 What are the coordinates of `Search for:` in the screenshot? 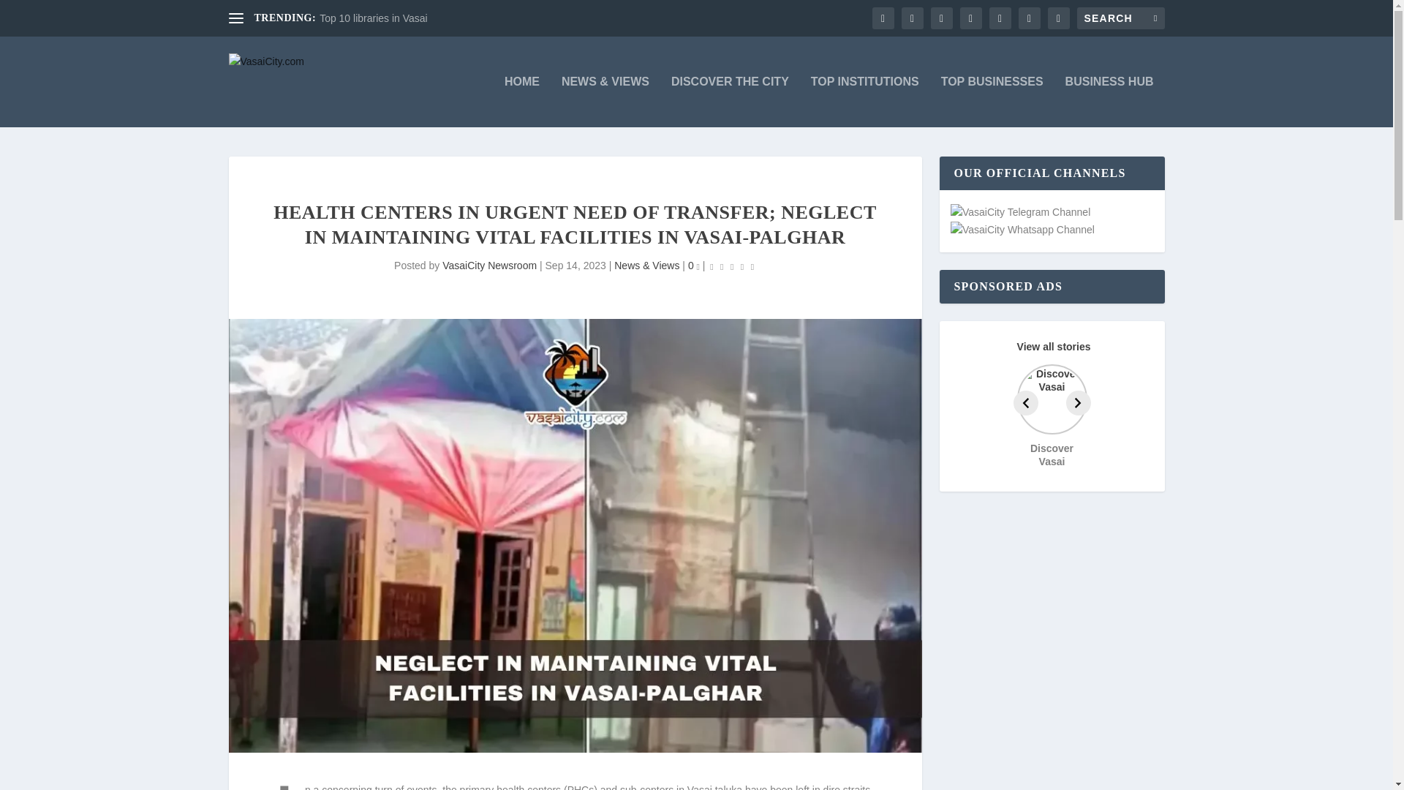 It's located at (1120, 18).